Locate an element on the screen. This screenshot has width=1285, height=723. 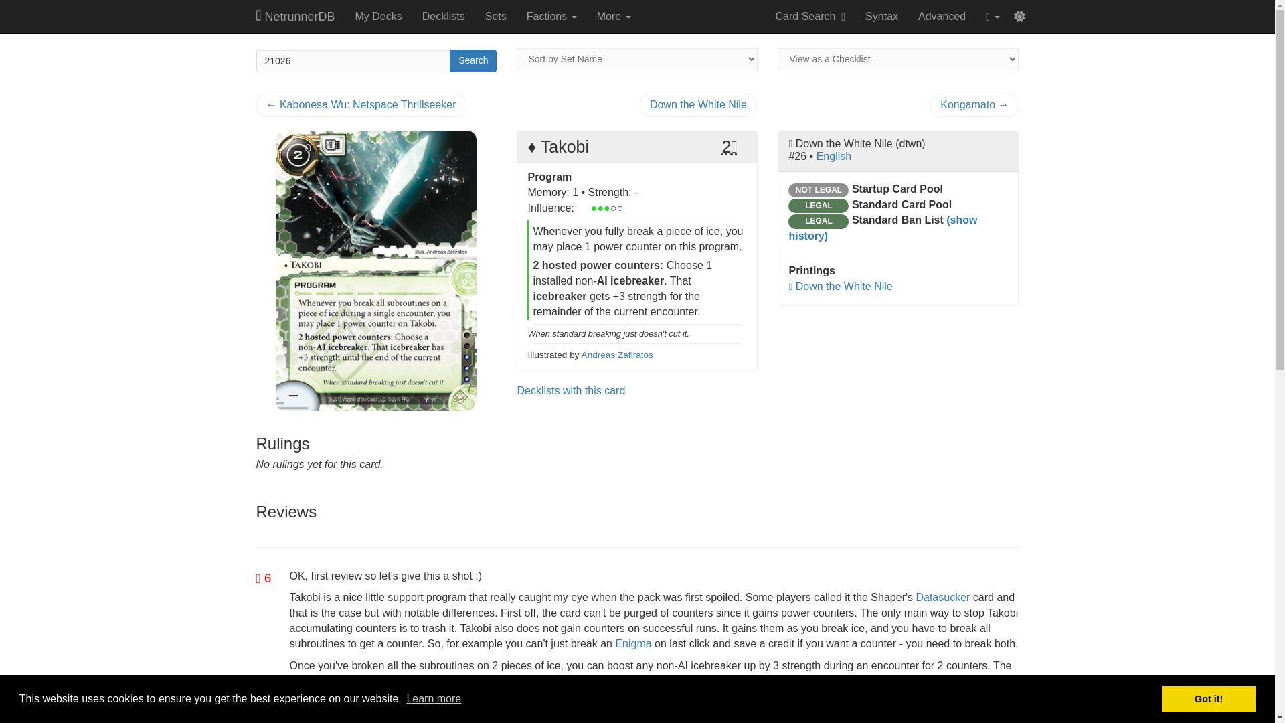
Got it! is located at coordinates (1208, 698).